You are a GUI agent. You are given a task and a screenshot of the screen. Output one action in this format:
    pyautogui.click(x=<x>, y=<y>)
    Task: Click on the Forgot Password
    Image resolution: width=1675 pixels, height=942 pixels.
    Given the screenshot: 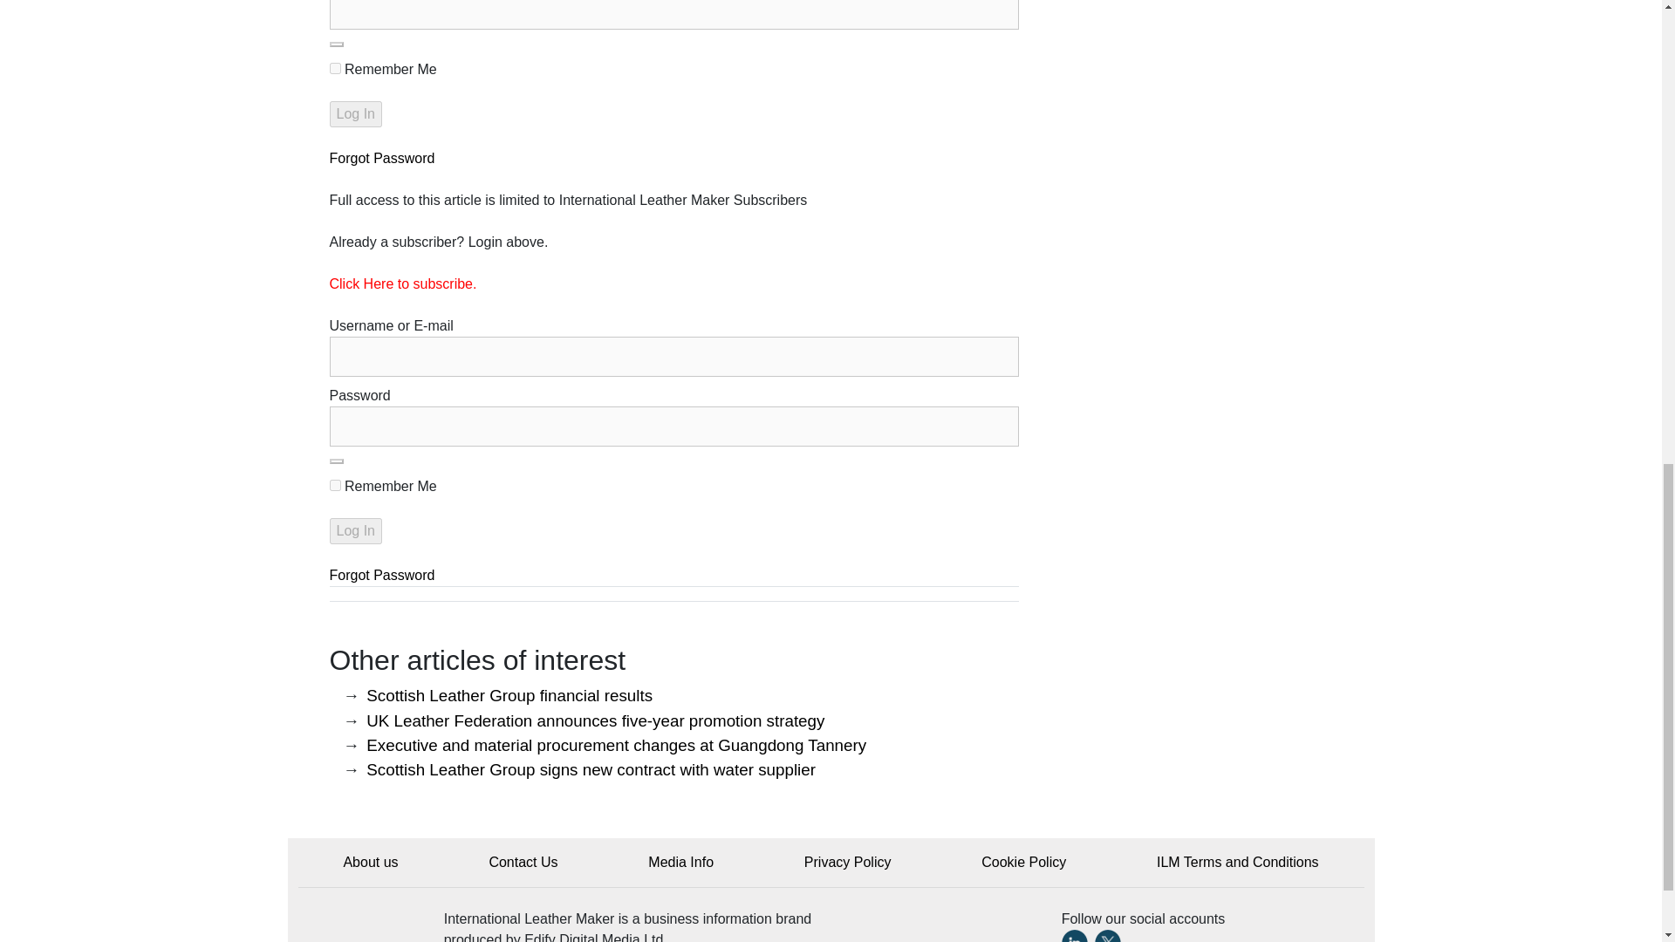 What is the action you would take?
    pyautogui.click(x=382, y=576)
    